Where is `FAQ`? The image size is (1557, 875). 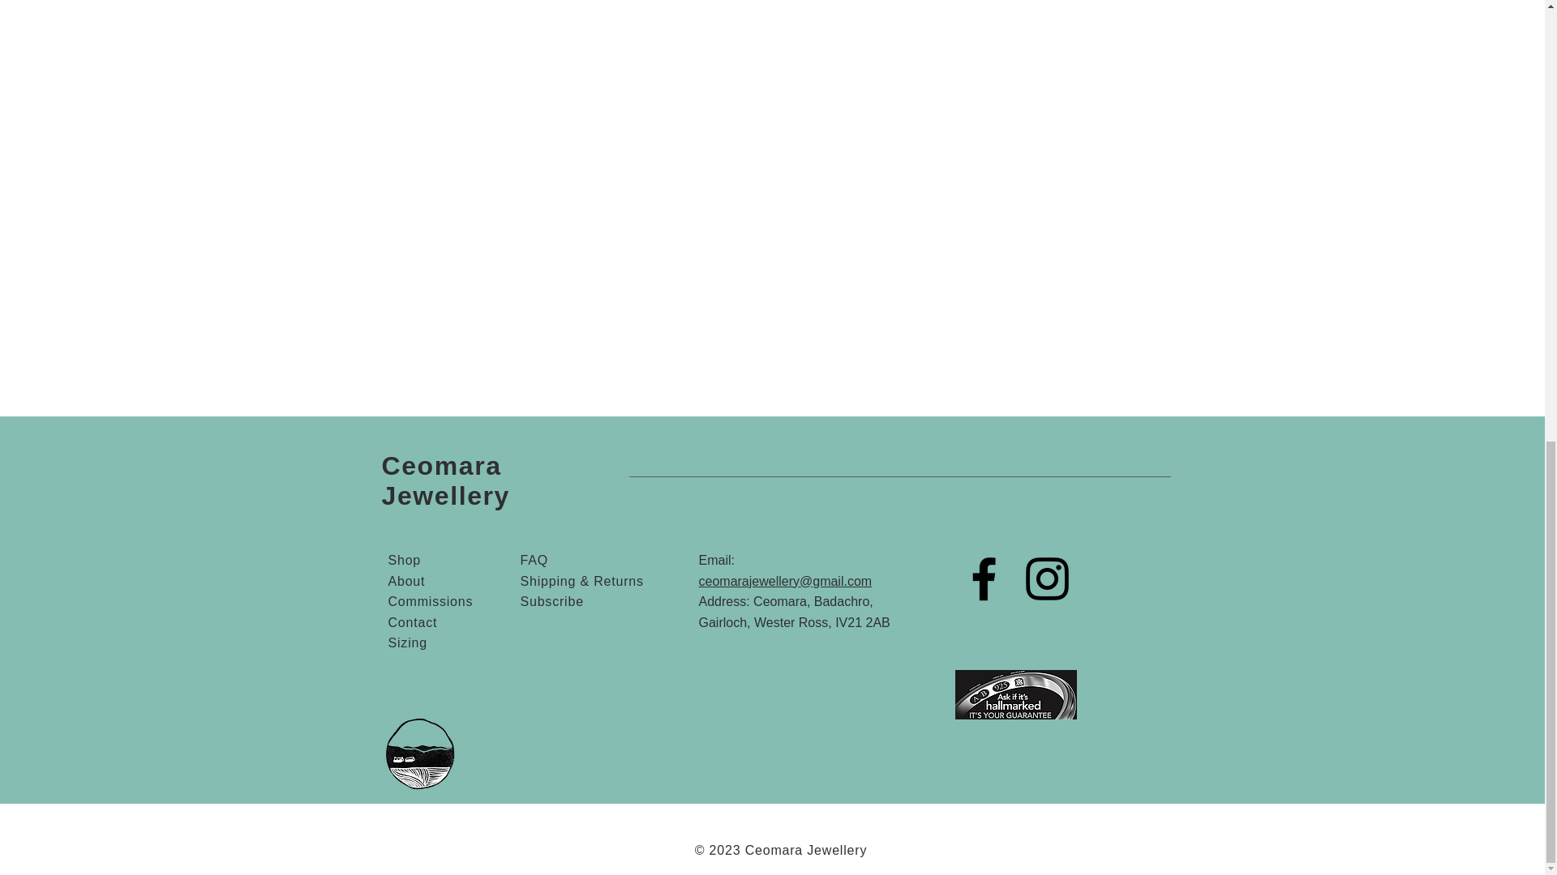 FAQ is located at coordinates (534, 559).